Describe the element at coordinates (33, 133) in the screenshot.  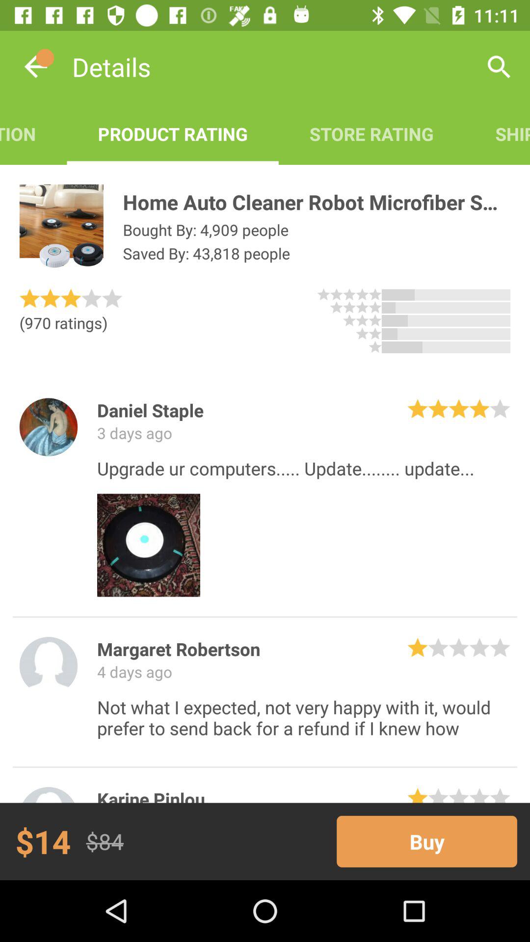
I see `choose app next to product rating` at that location.